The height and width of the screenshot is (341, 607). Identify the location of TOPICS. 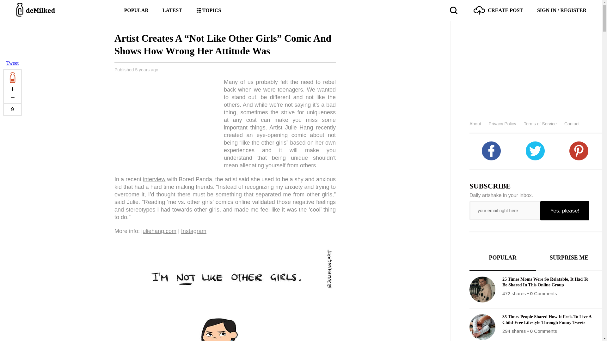
(208, 10).